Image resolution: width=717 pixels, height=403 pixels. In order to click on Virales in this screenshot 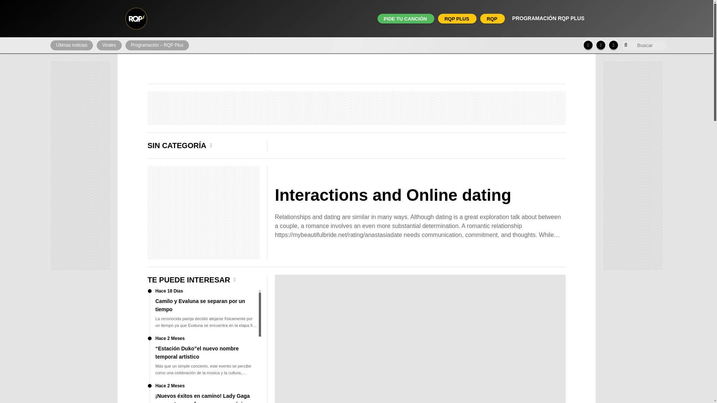, I will do `click(109, 46)`.